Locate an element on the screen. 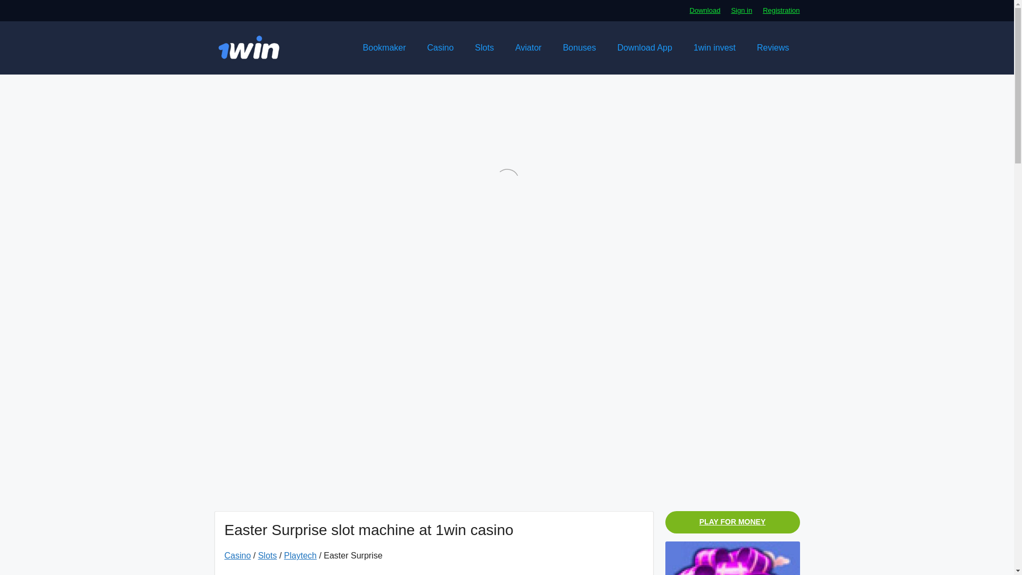 The height and width of the screenshot is (575, 1022). Registration is located at coordinates (780, 10).